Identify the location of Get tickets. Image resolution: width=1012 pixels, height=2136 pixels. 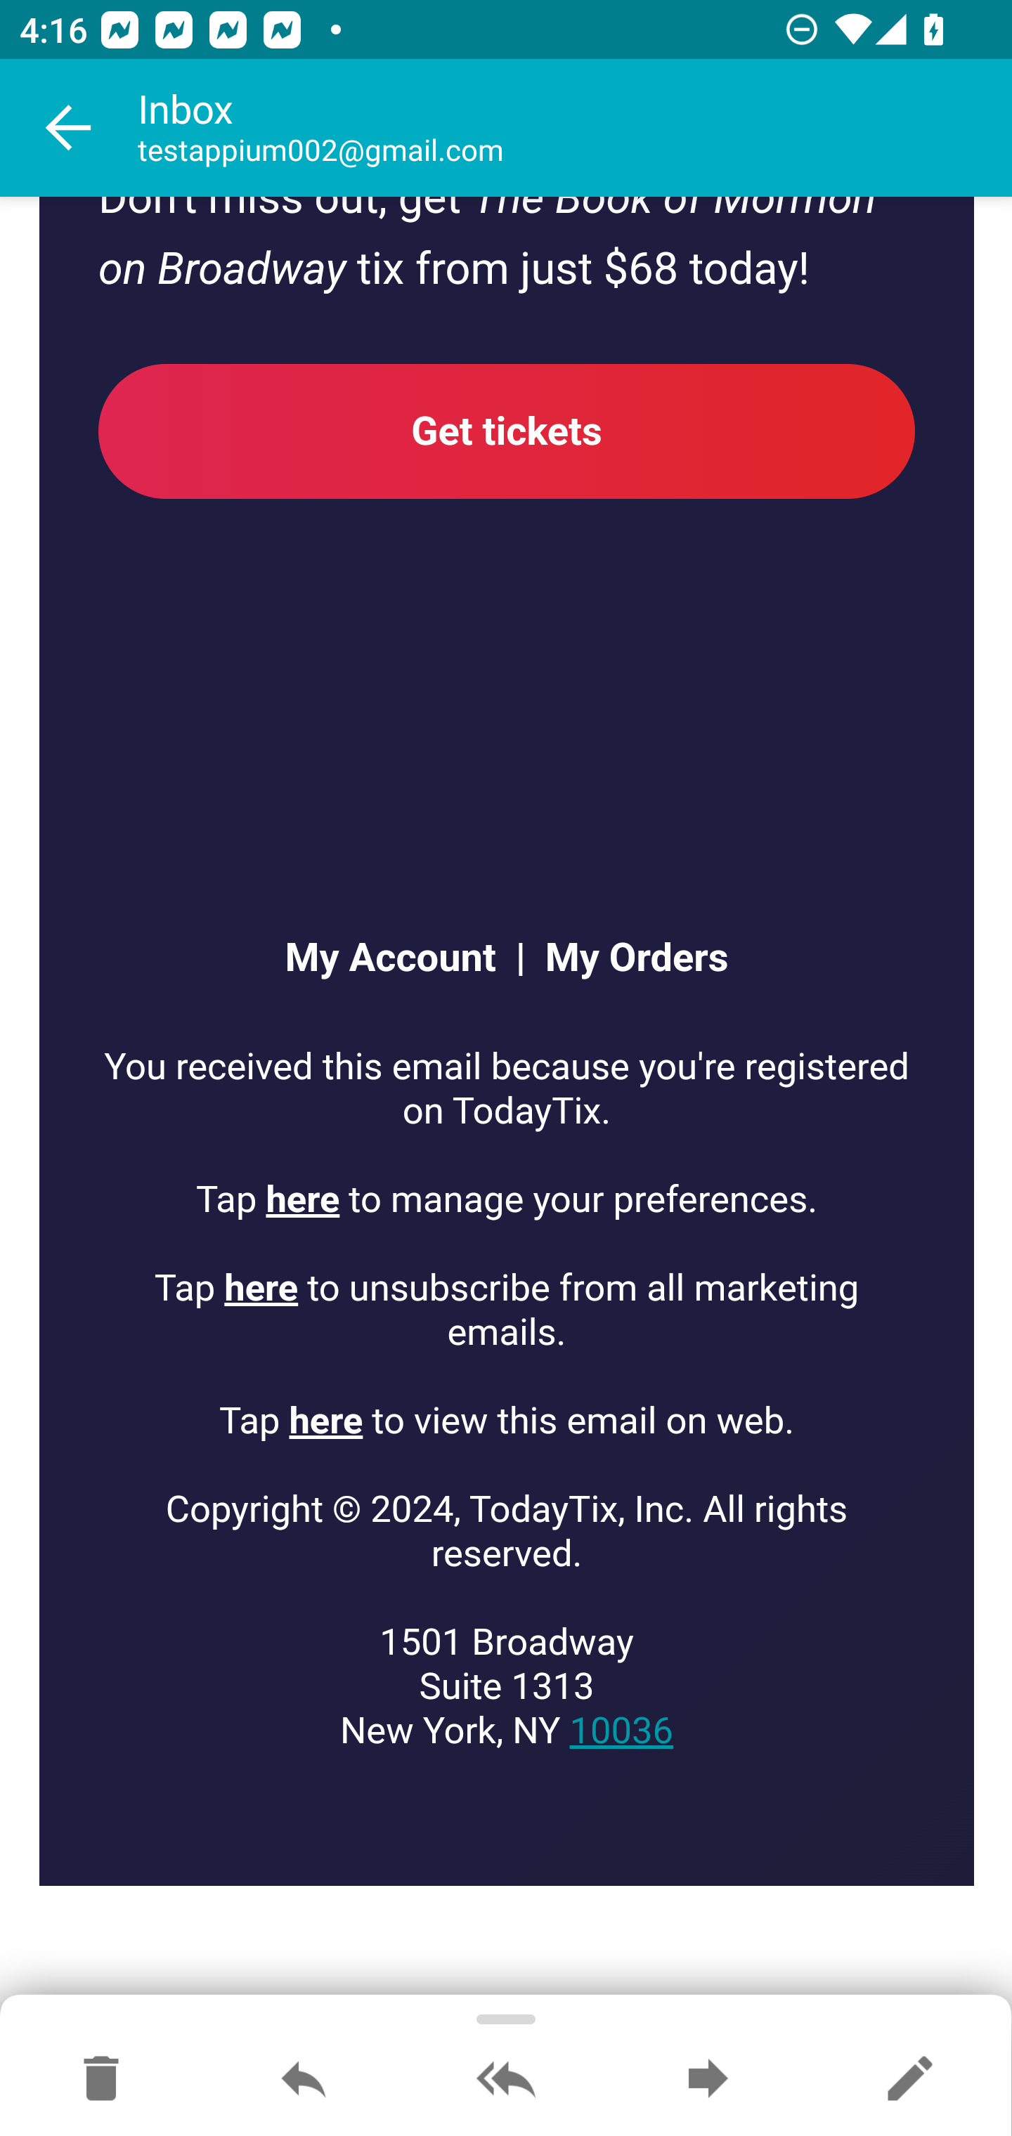
(507, 432).